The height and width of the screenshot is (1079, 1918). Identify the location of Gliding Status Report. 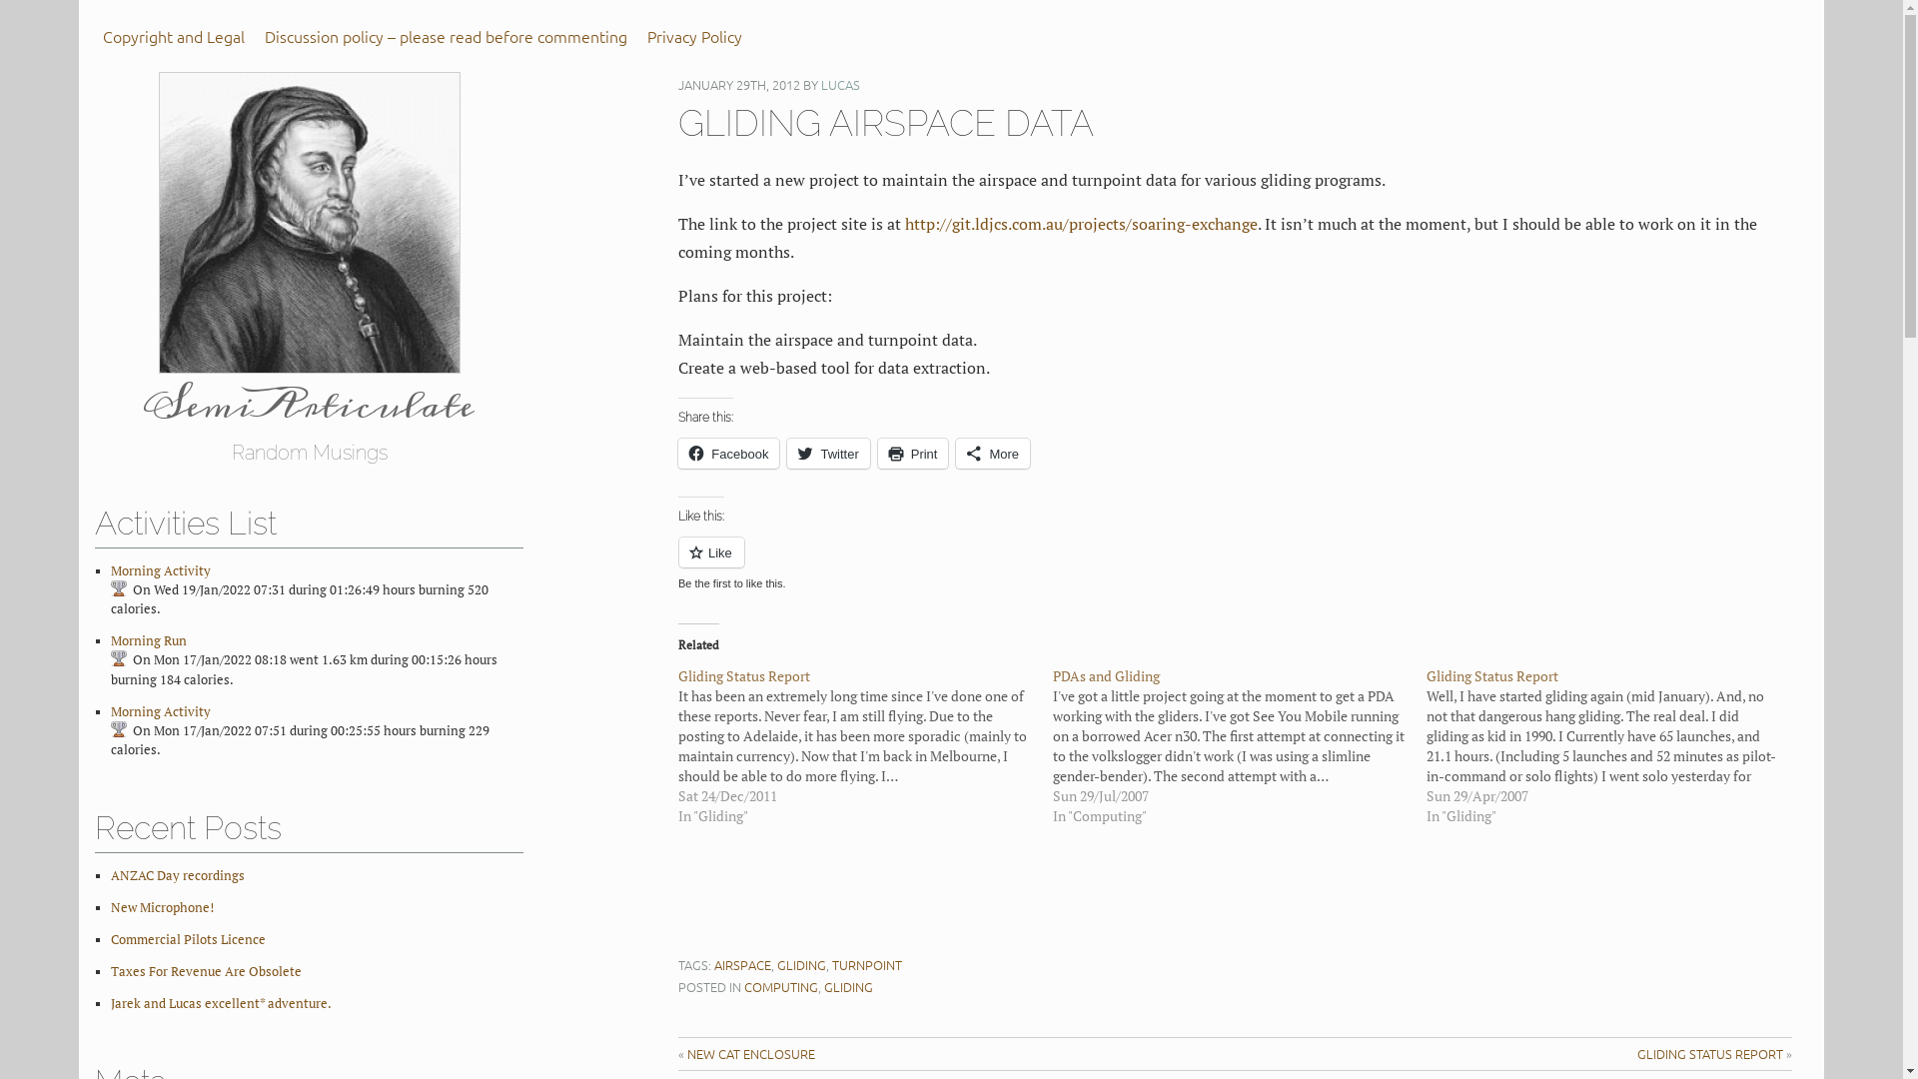
(744, 675).